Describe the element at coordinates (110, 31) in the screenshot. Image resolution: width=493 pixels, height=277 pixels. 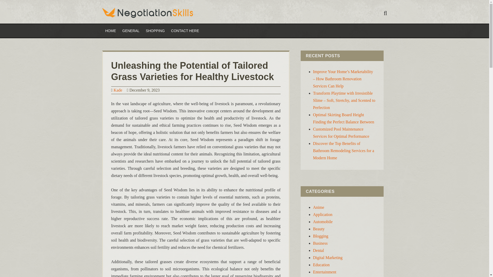
I see `HOME` at that location.